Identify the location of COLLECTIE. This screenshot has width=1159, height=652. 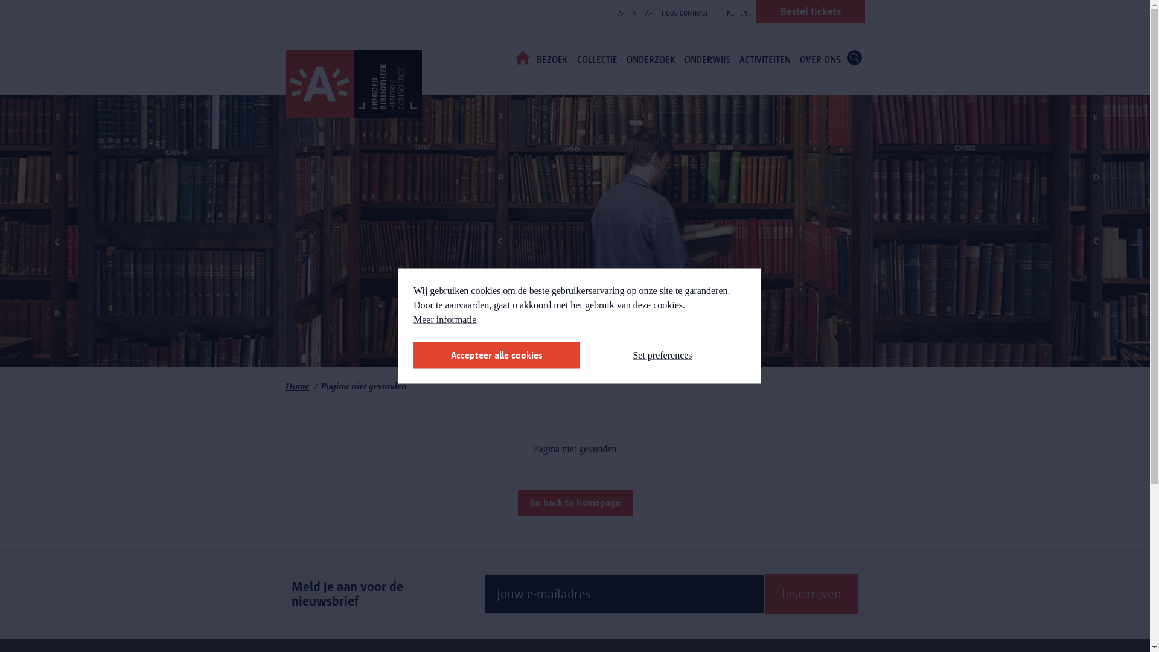
(596, 59).